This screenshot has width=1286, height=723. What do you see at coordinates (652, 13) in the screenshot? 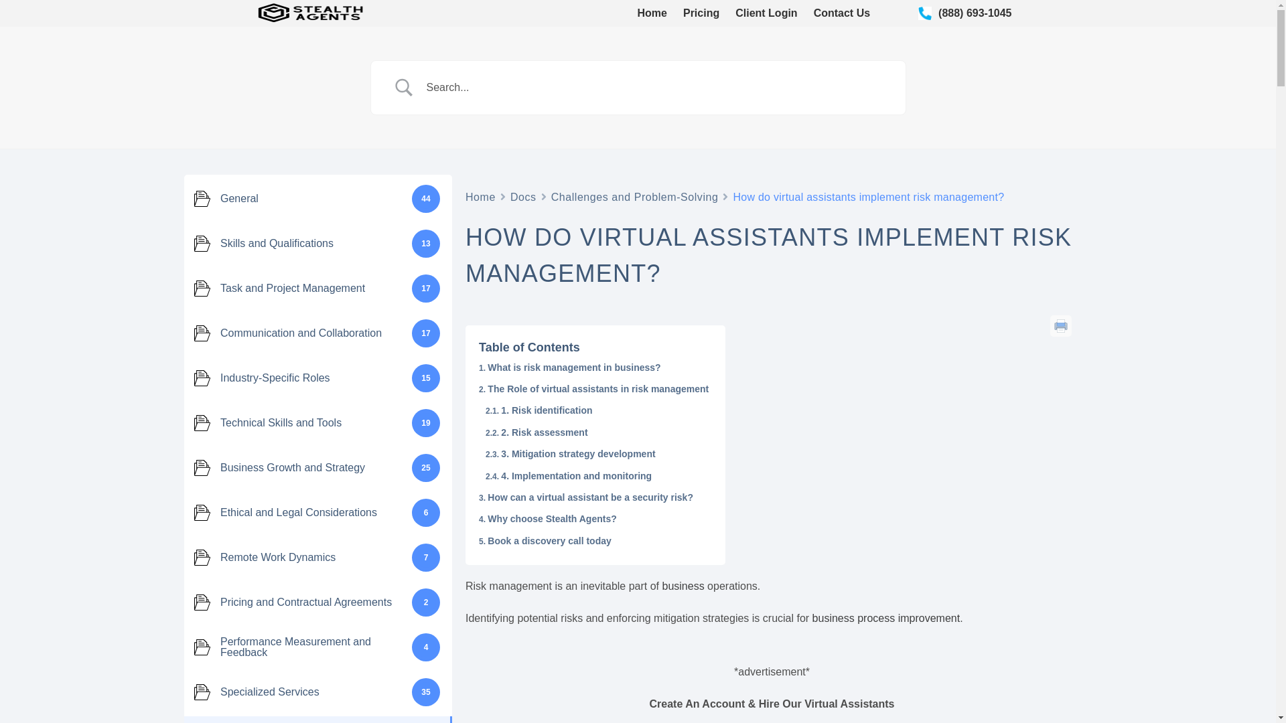
I see `Home` at bounding box center [652, 13].